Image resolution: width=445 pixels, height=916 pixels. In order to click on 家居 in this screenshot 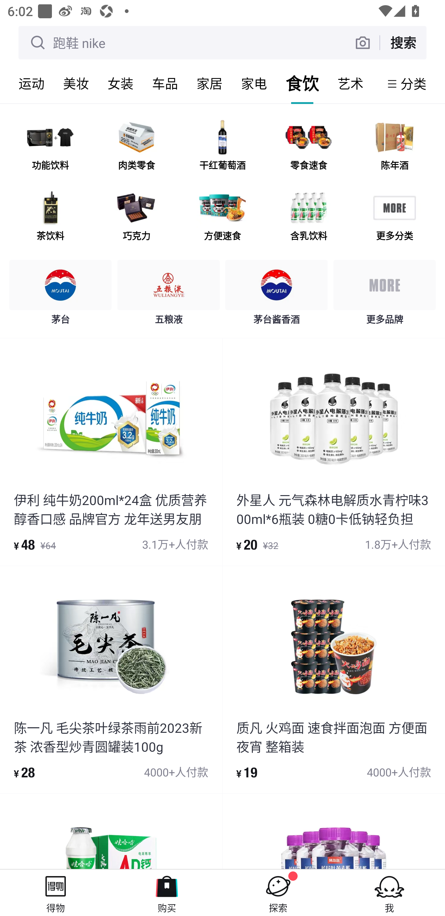, I will do `click(210, 84)`.